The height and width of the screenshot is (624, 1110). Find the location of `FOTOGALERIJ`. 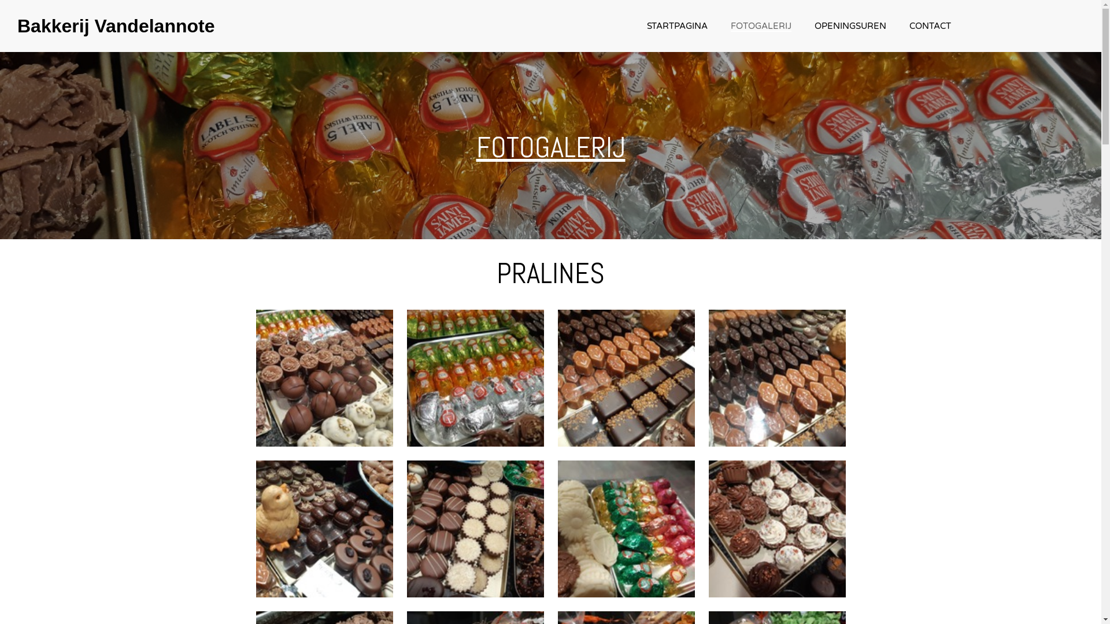

FOTOGALERIJ is located at coordinates (761, 26).